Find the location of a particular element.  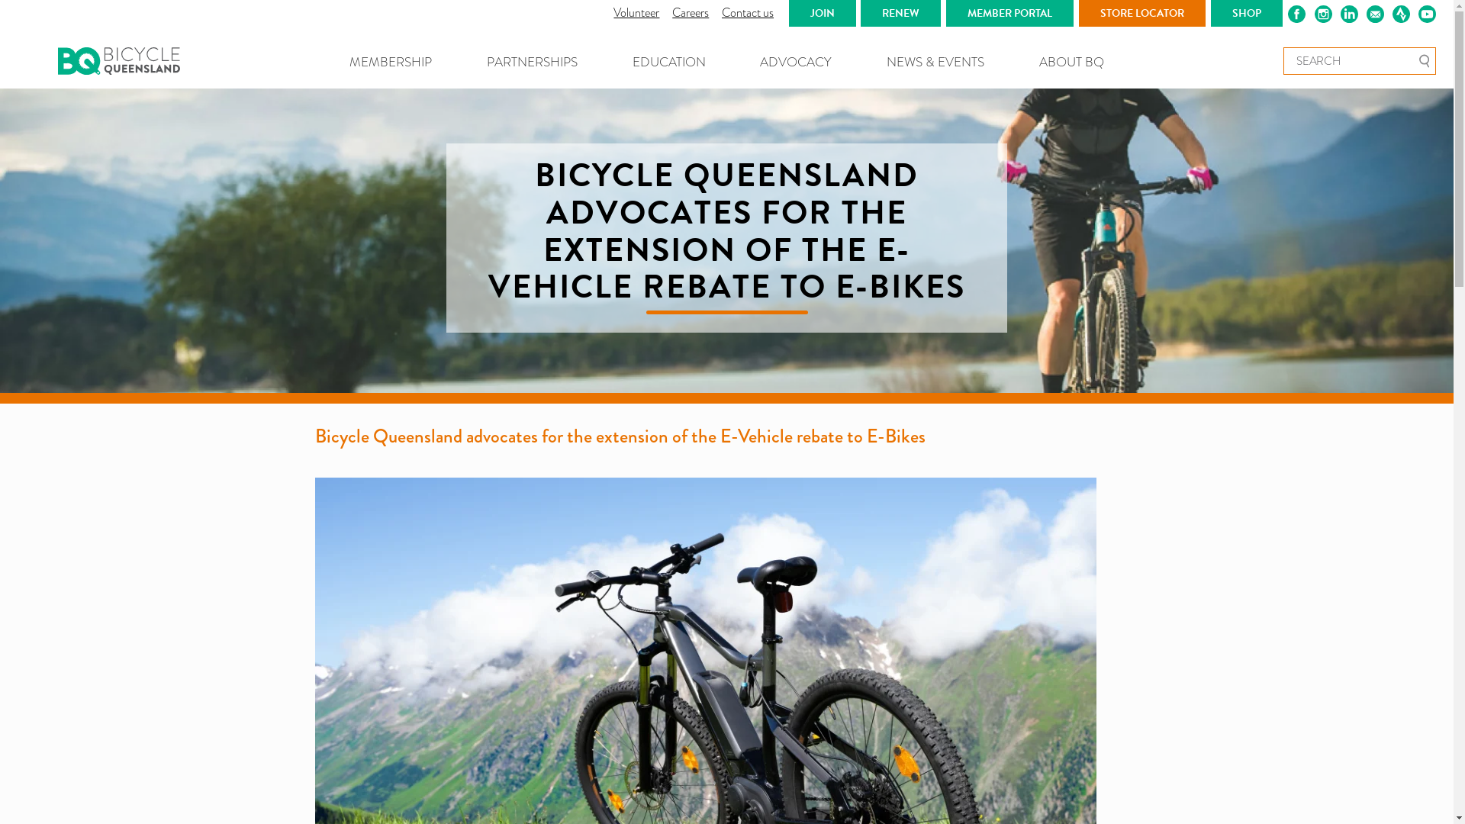

STORE LOCATOR is located at coordinates (1142, 14).